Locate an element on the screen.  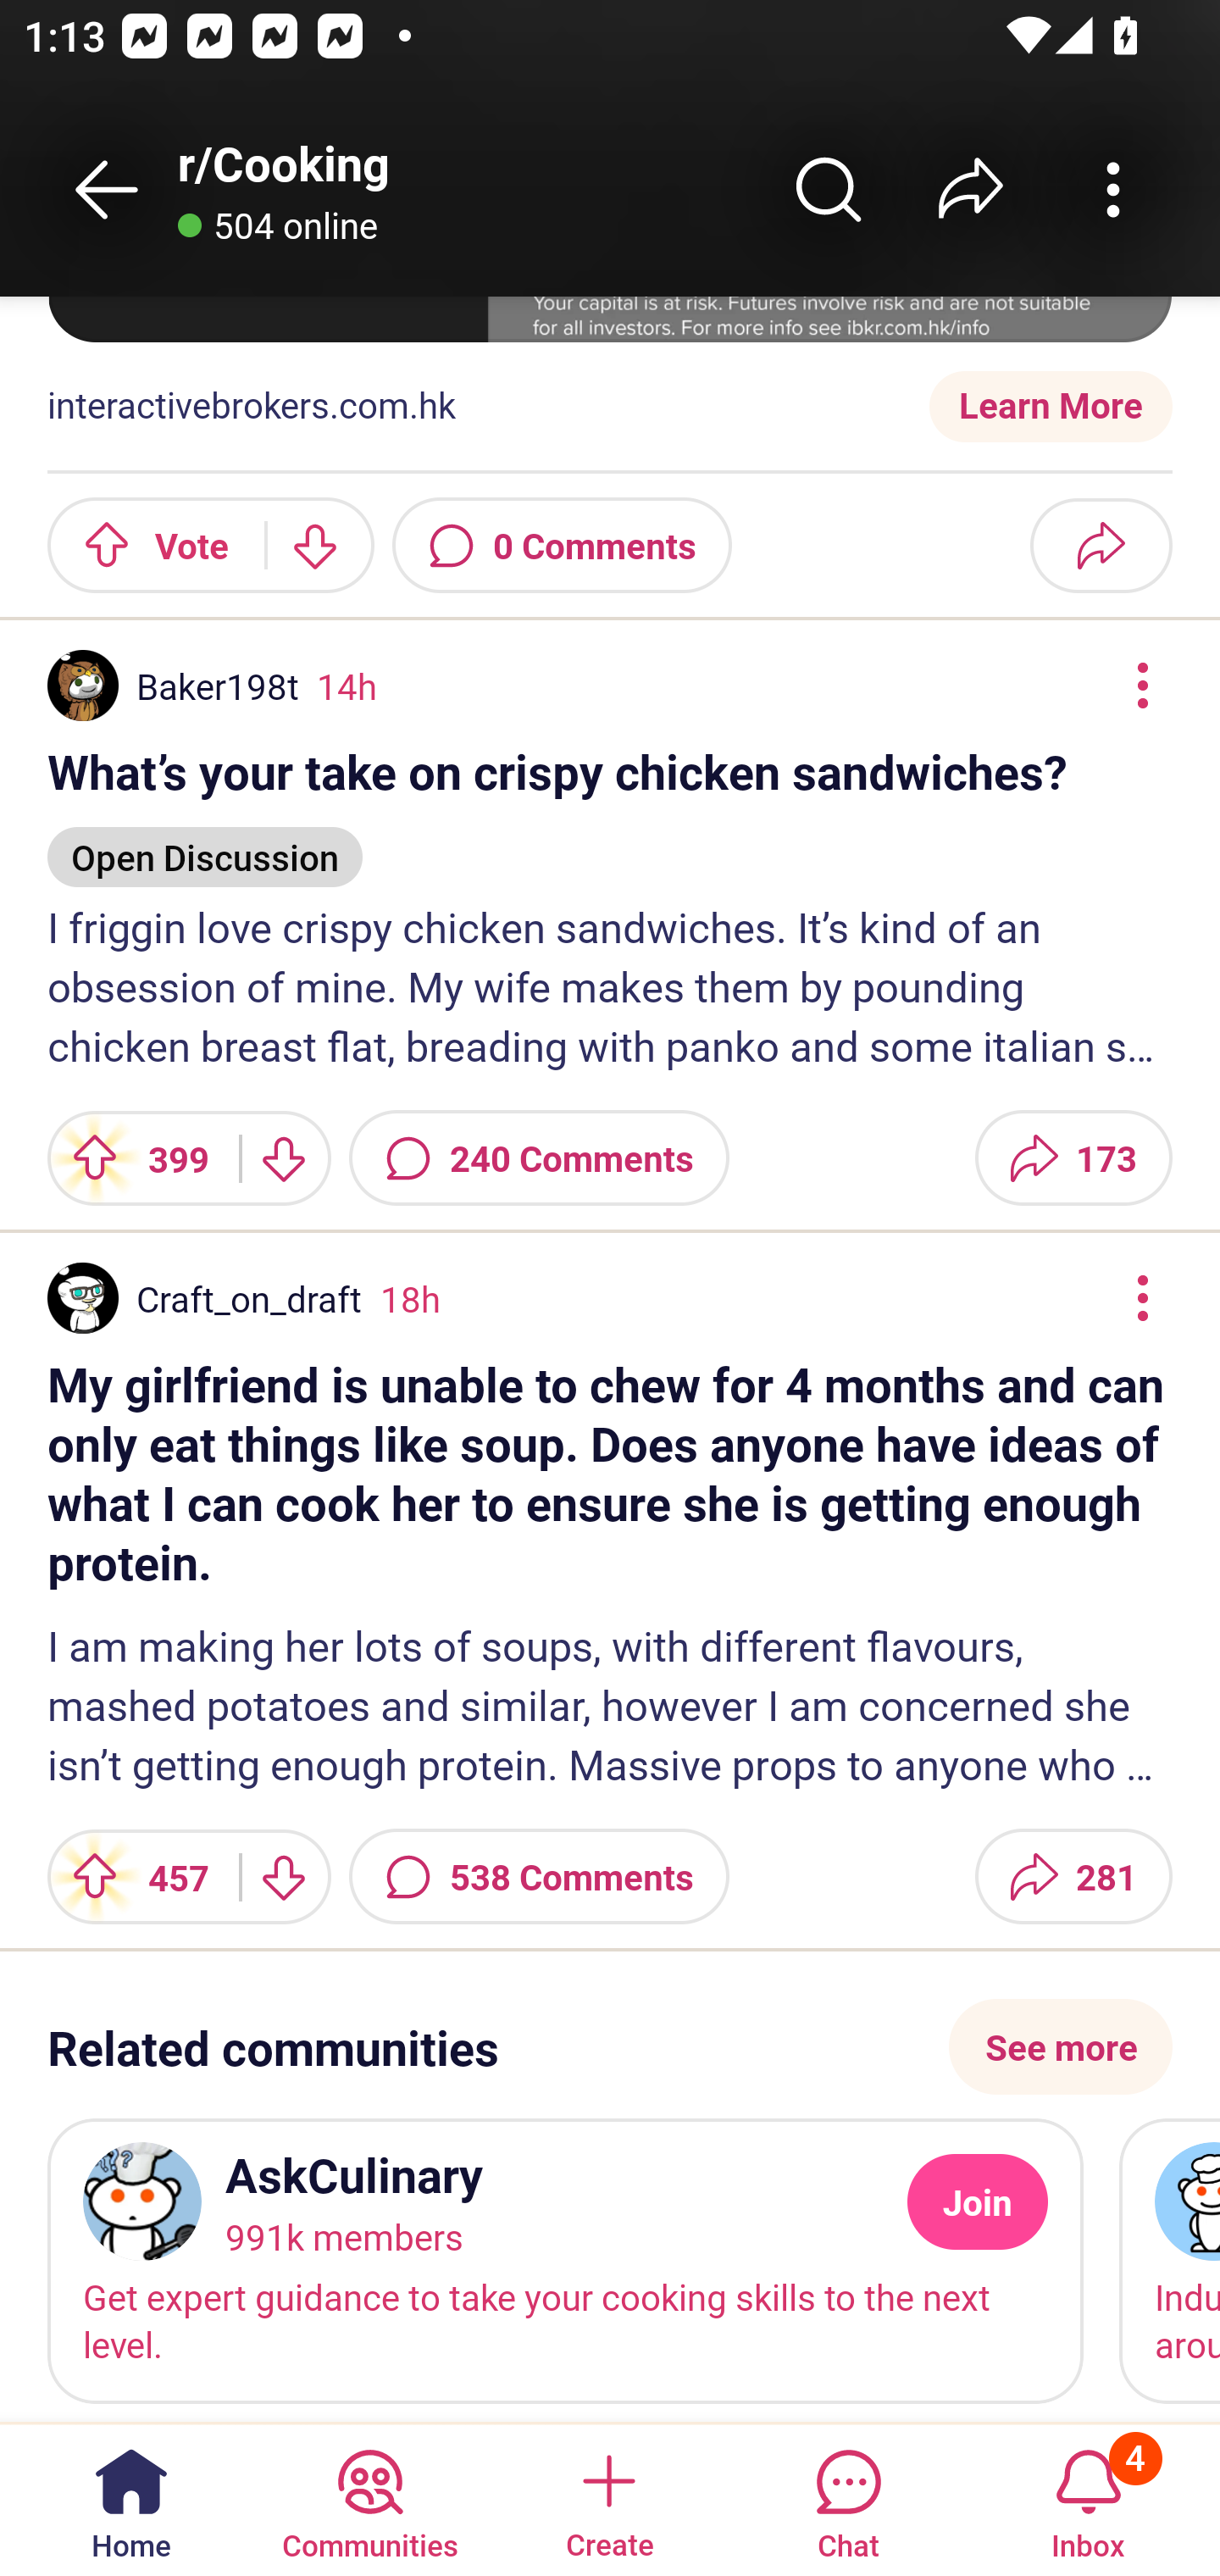
Open Discussion is located at coordinates (205, 842).